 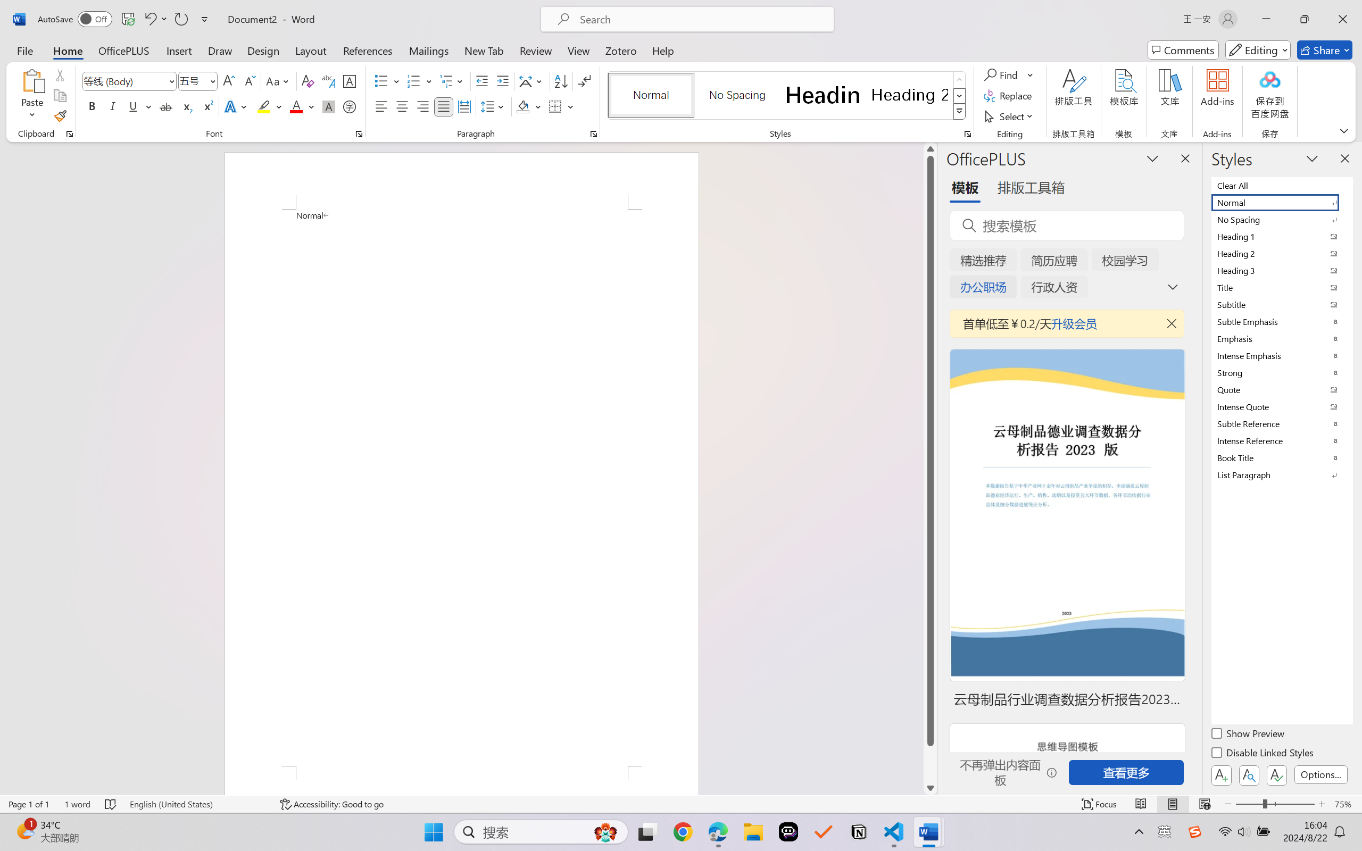 What do you see at coordinates (482, 81) in the screenshot?
I see `Decrease Indent` at bounding box center [482, 81].